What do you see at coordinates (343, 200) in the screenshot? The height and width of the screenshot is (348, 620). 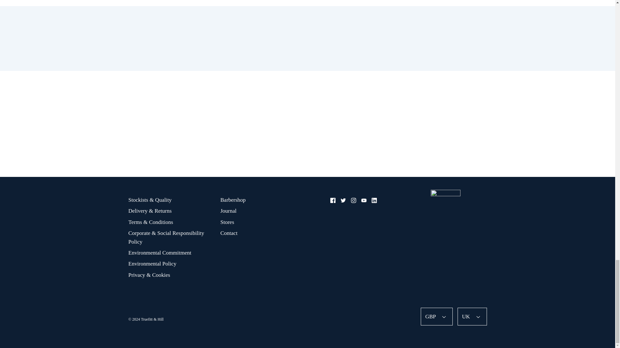 I see `Twitter icon` at bounding box center [343, 200].